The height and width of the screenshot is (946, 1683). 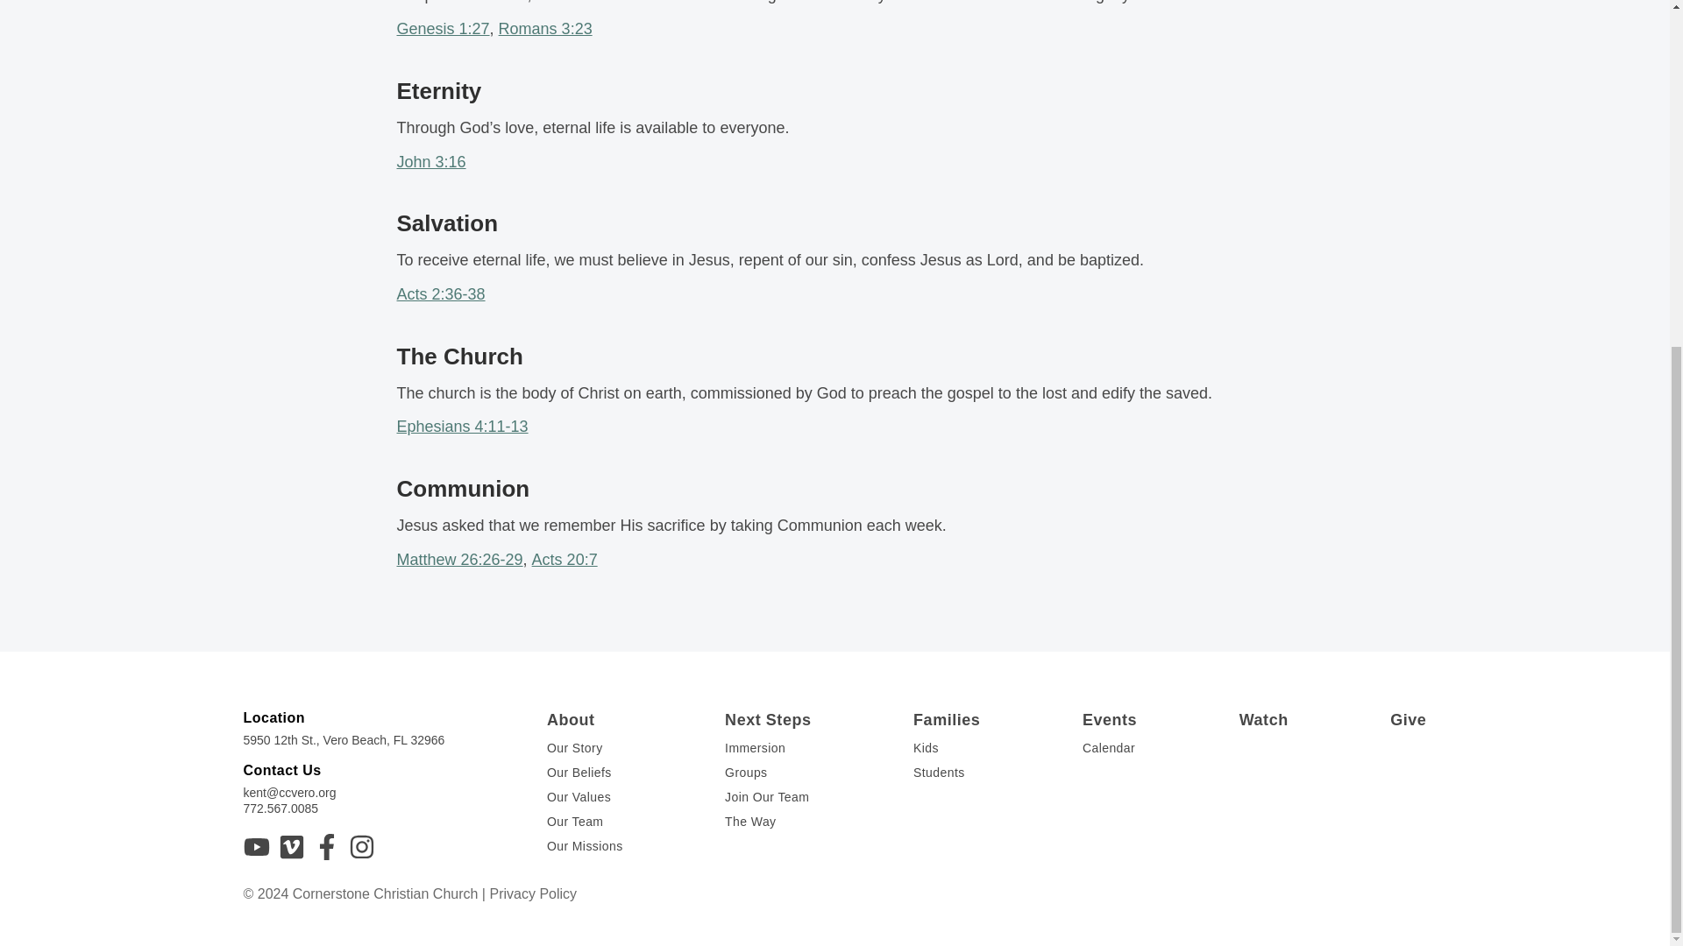 What do you see at coordinates (545, 28) in the screenshot?
I see `Romans 3:23` at bounding box center [545, 28].